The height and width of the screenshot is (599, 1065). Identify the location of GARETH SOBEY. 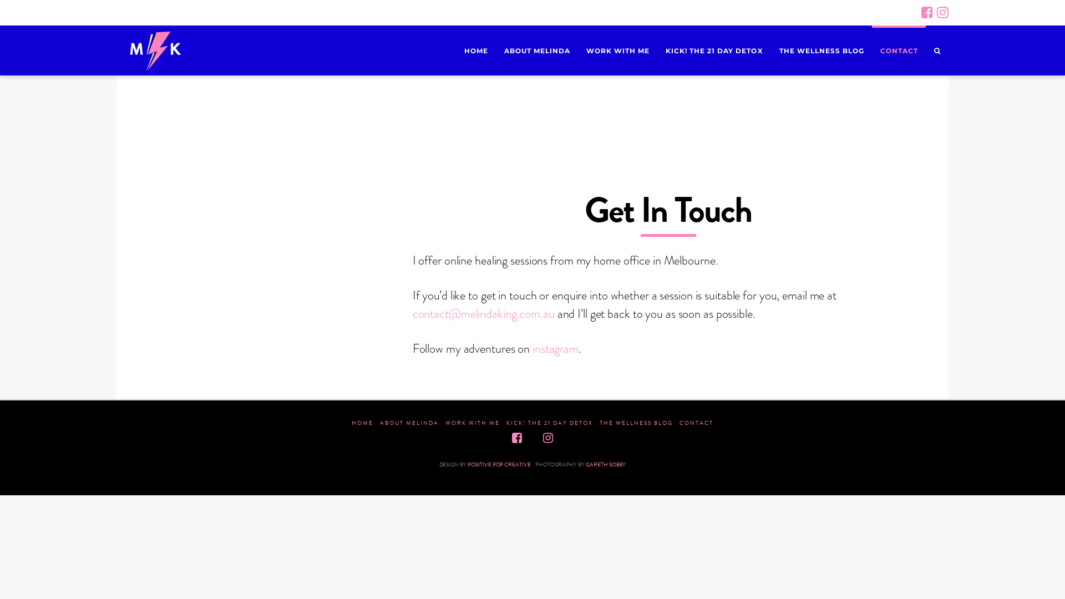
(606, 465).